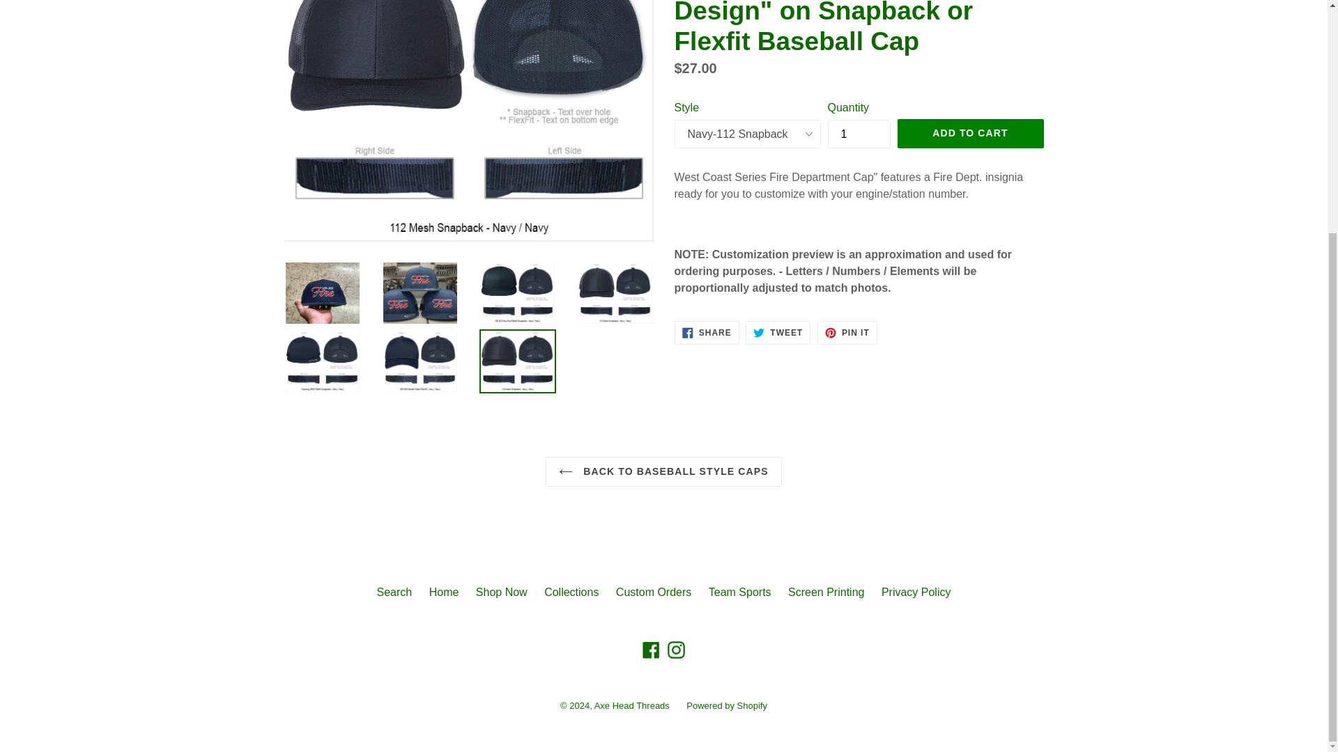 This screenshot has height=752, width=1338. I want to click on Tweet on Twitter, so click(778, 333).